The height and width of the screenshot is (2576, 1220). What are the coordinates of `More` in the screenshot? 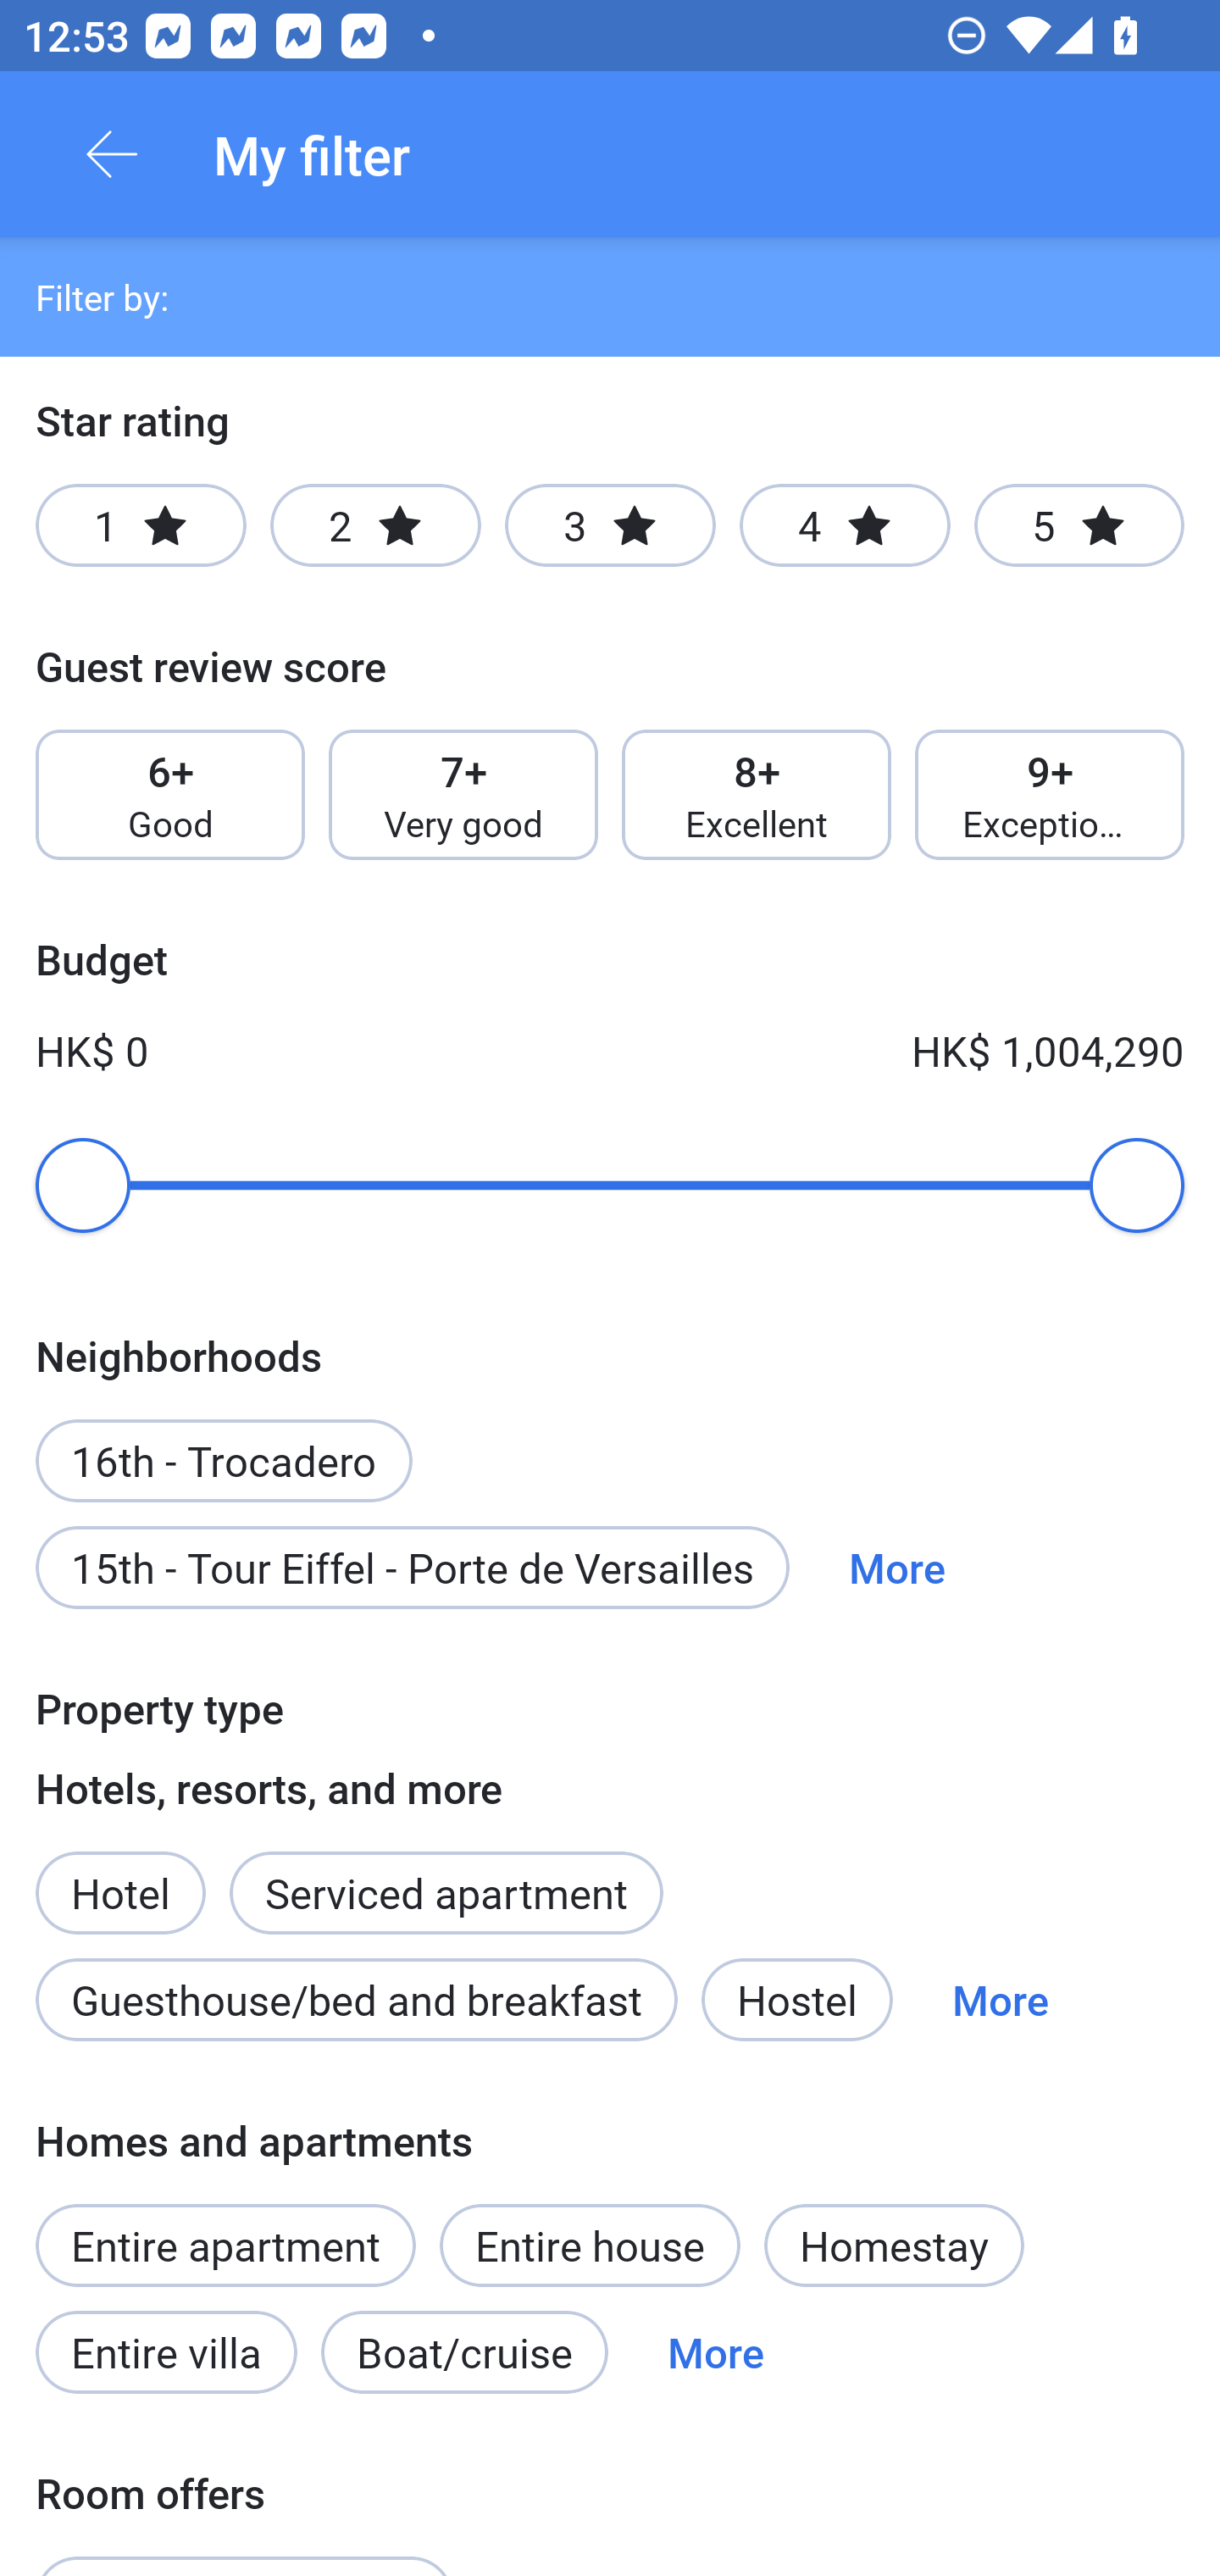 It's located at (715, 2352).